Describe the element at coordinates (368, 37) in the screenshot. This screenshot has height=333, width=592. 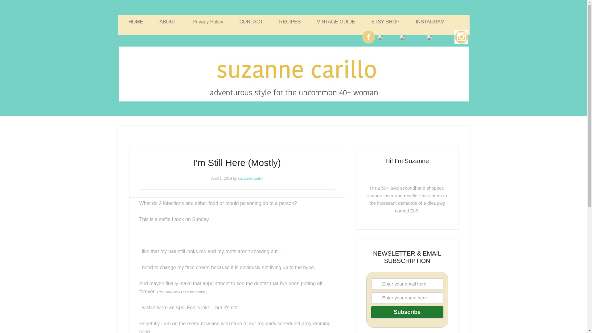
I see `Facebook` at that location.